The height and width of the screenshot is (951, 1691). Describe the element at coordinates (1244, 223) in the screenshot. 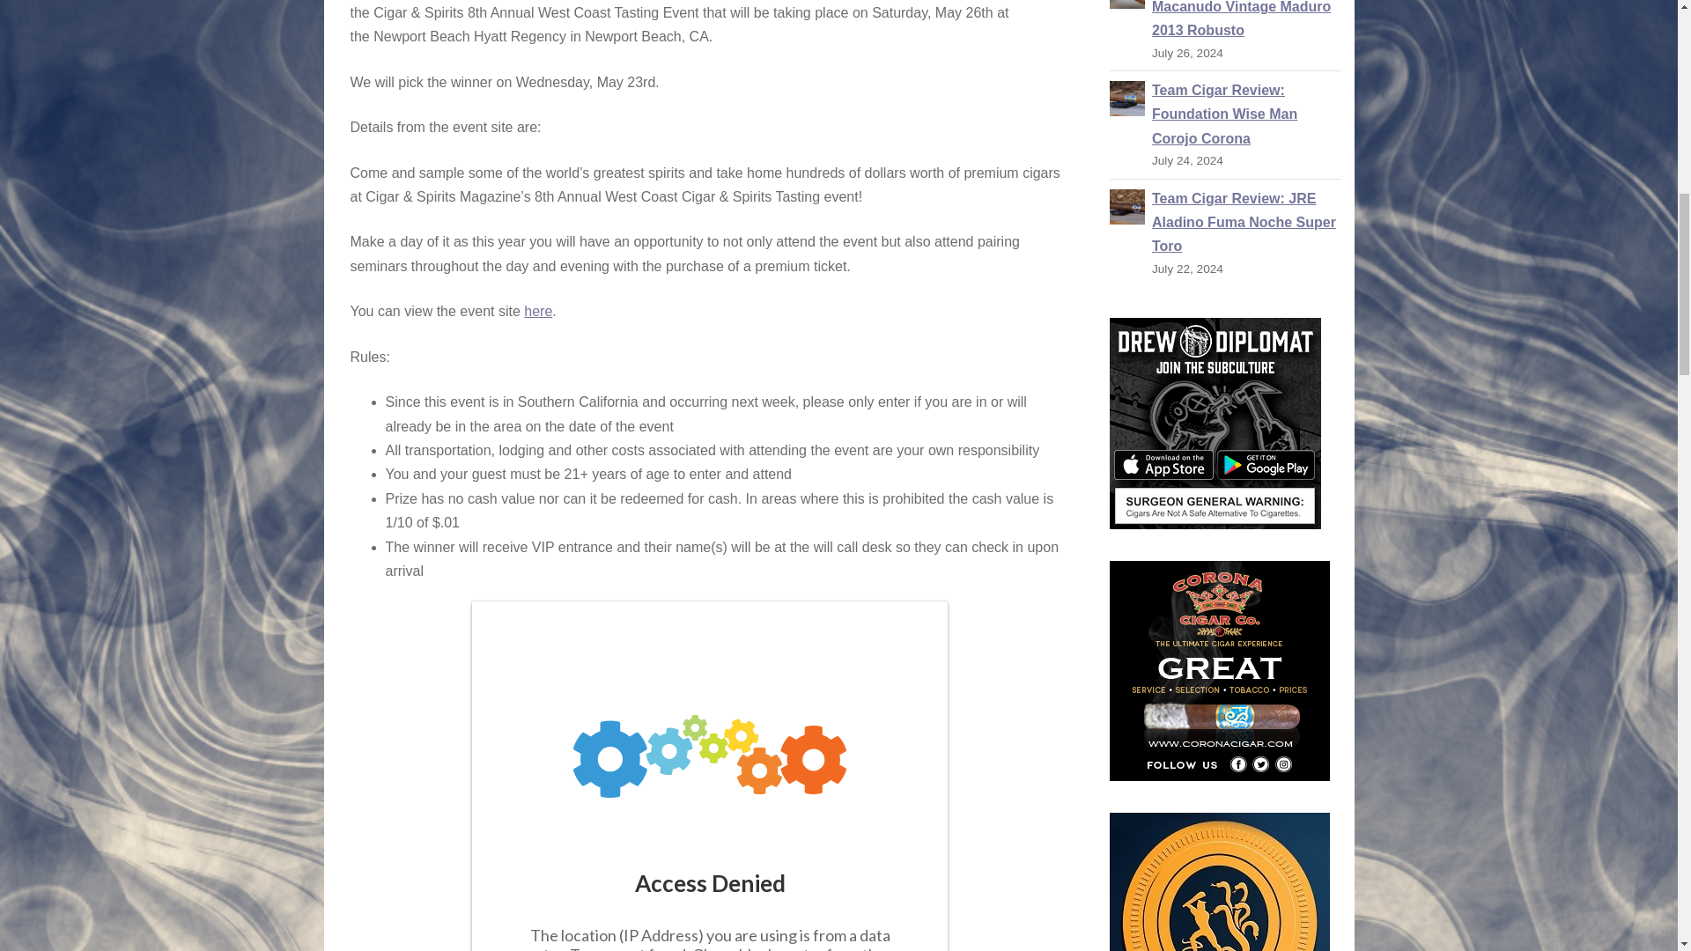

I see `Team Cigar Review: JRE Aladino Fuma Noche Super Toro` at that location.